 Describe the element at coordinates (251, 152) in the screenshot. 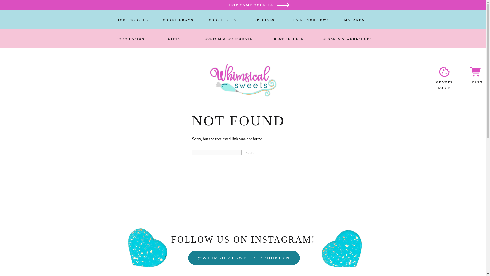

I see `Search` at that location.